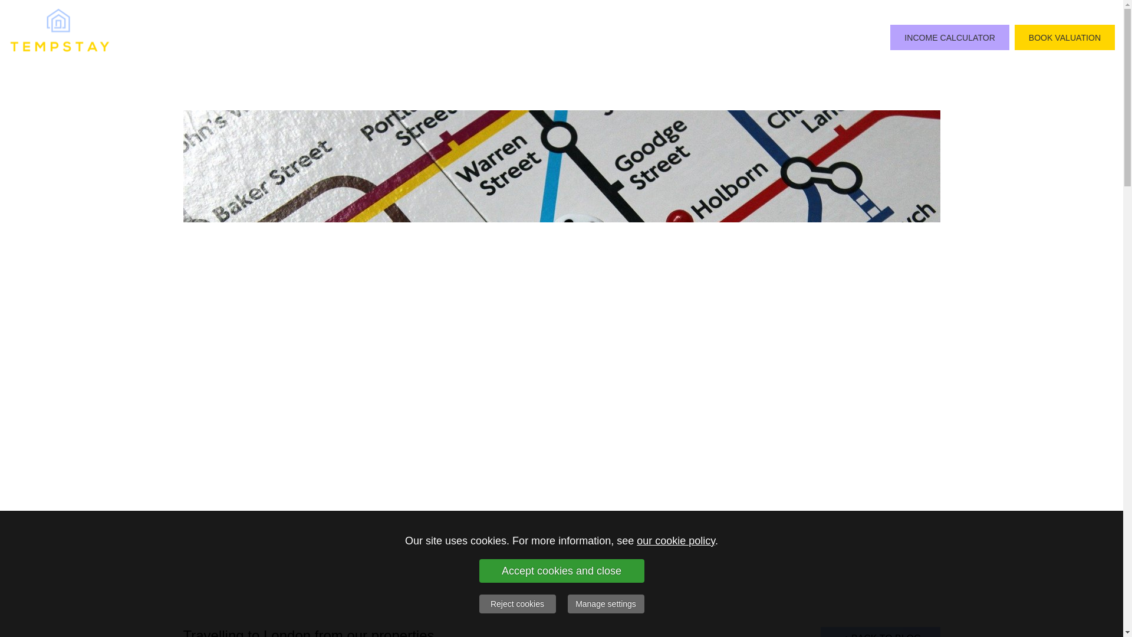 The height and width of the screenshot is (637, 1132). What do you see at coordinates (949, 38) in the screenshot?
I see `INCOME CALCULATOR` at bounding box center [949, 38].